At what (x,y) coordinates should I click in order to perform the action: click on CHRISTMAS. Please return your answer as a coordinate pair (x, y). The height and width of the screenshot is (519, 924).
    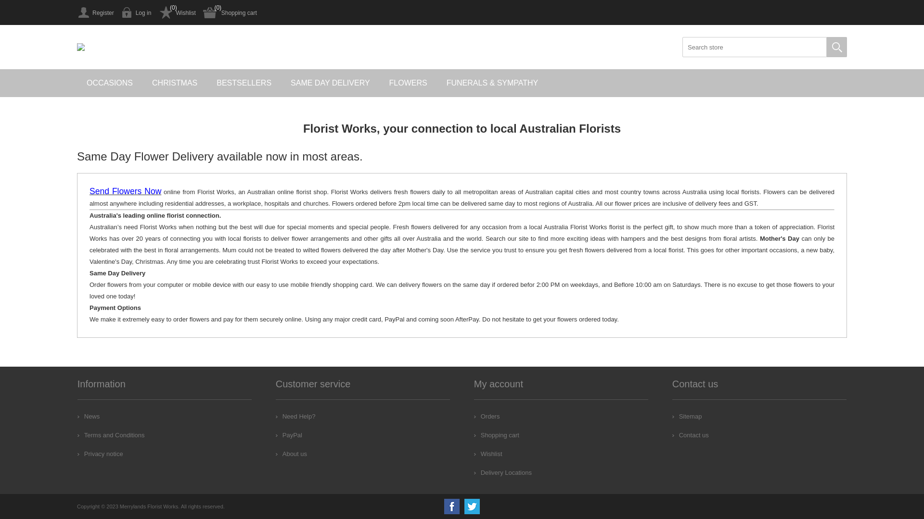
    Looking at the image, I should click on (175, 83).